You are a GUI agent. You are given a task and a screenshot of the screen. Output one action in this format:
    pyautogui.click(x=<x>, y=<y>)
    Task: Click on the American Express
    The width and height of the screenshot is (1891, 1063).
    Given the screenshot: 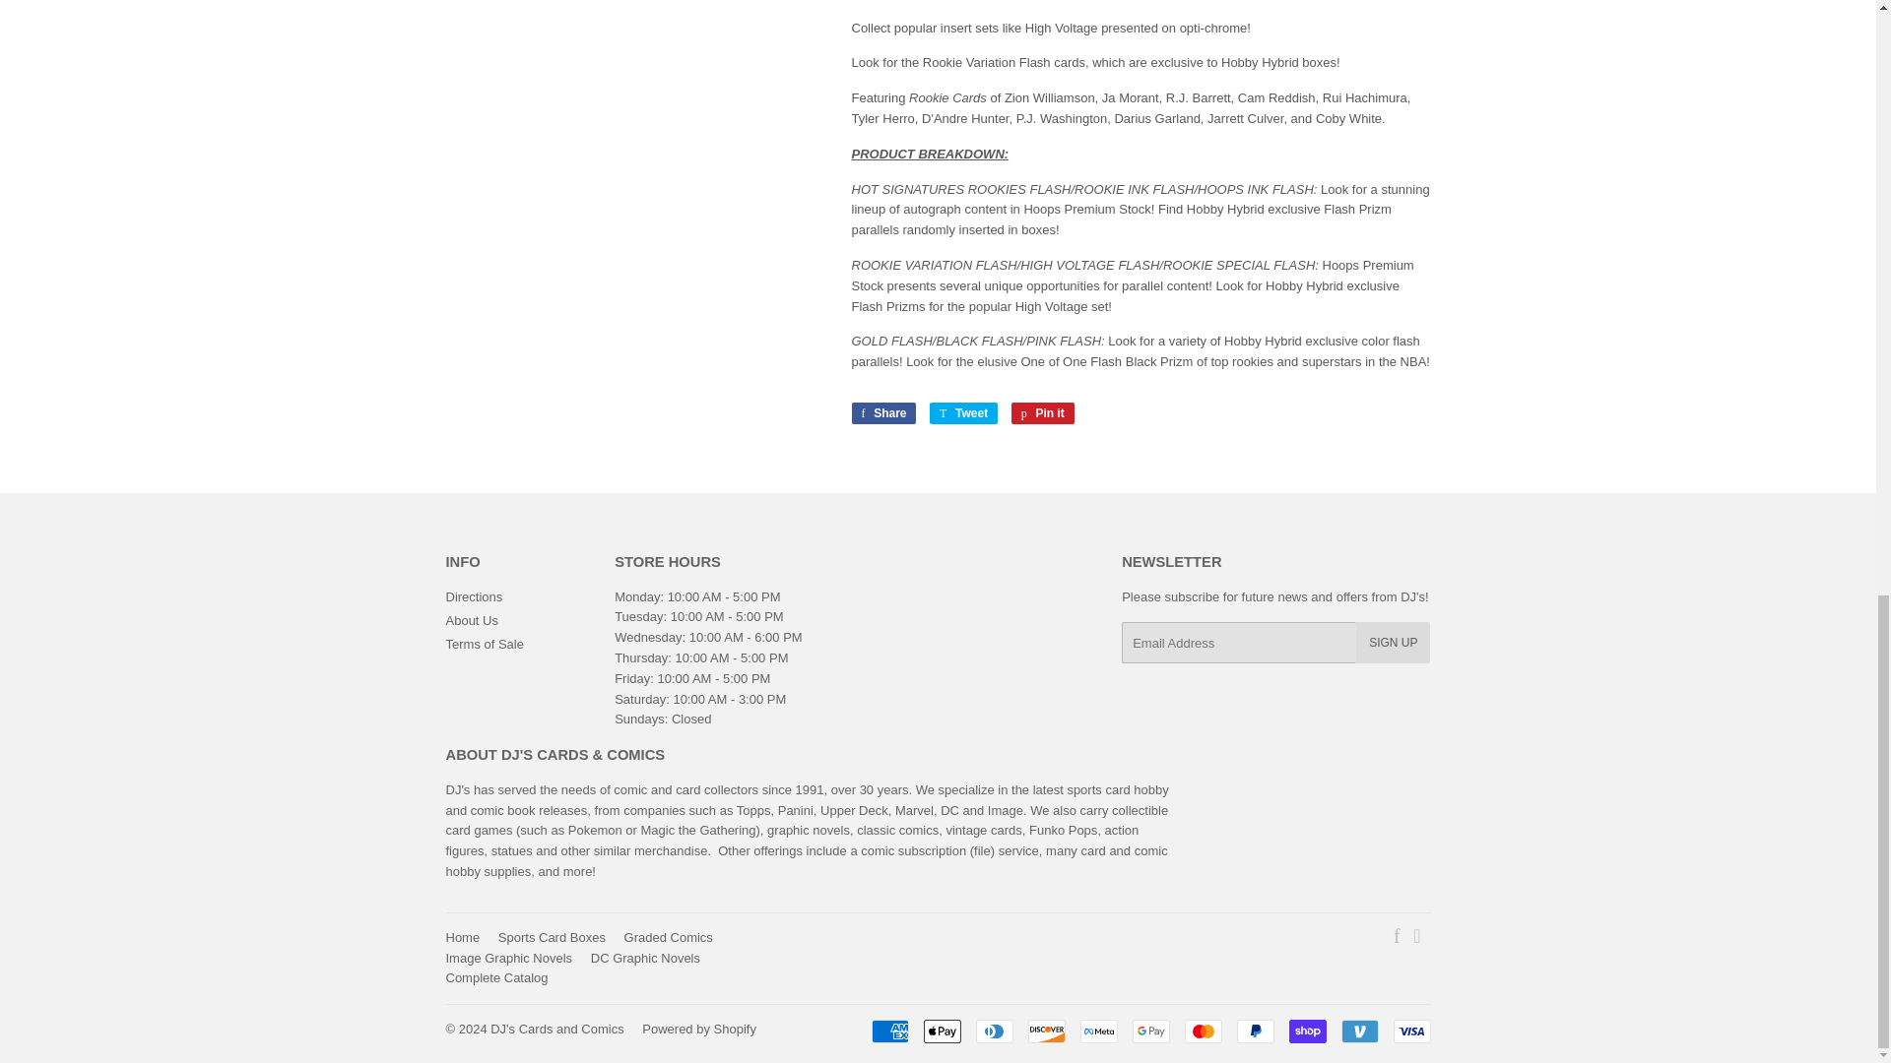 What is the action you would take?
    pyautogui.click(x=888, y=1031)
    